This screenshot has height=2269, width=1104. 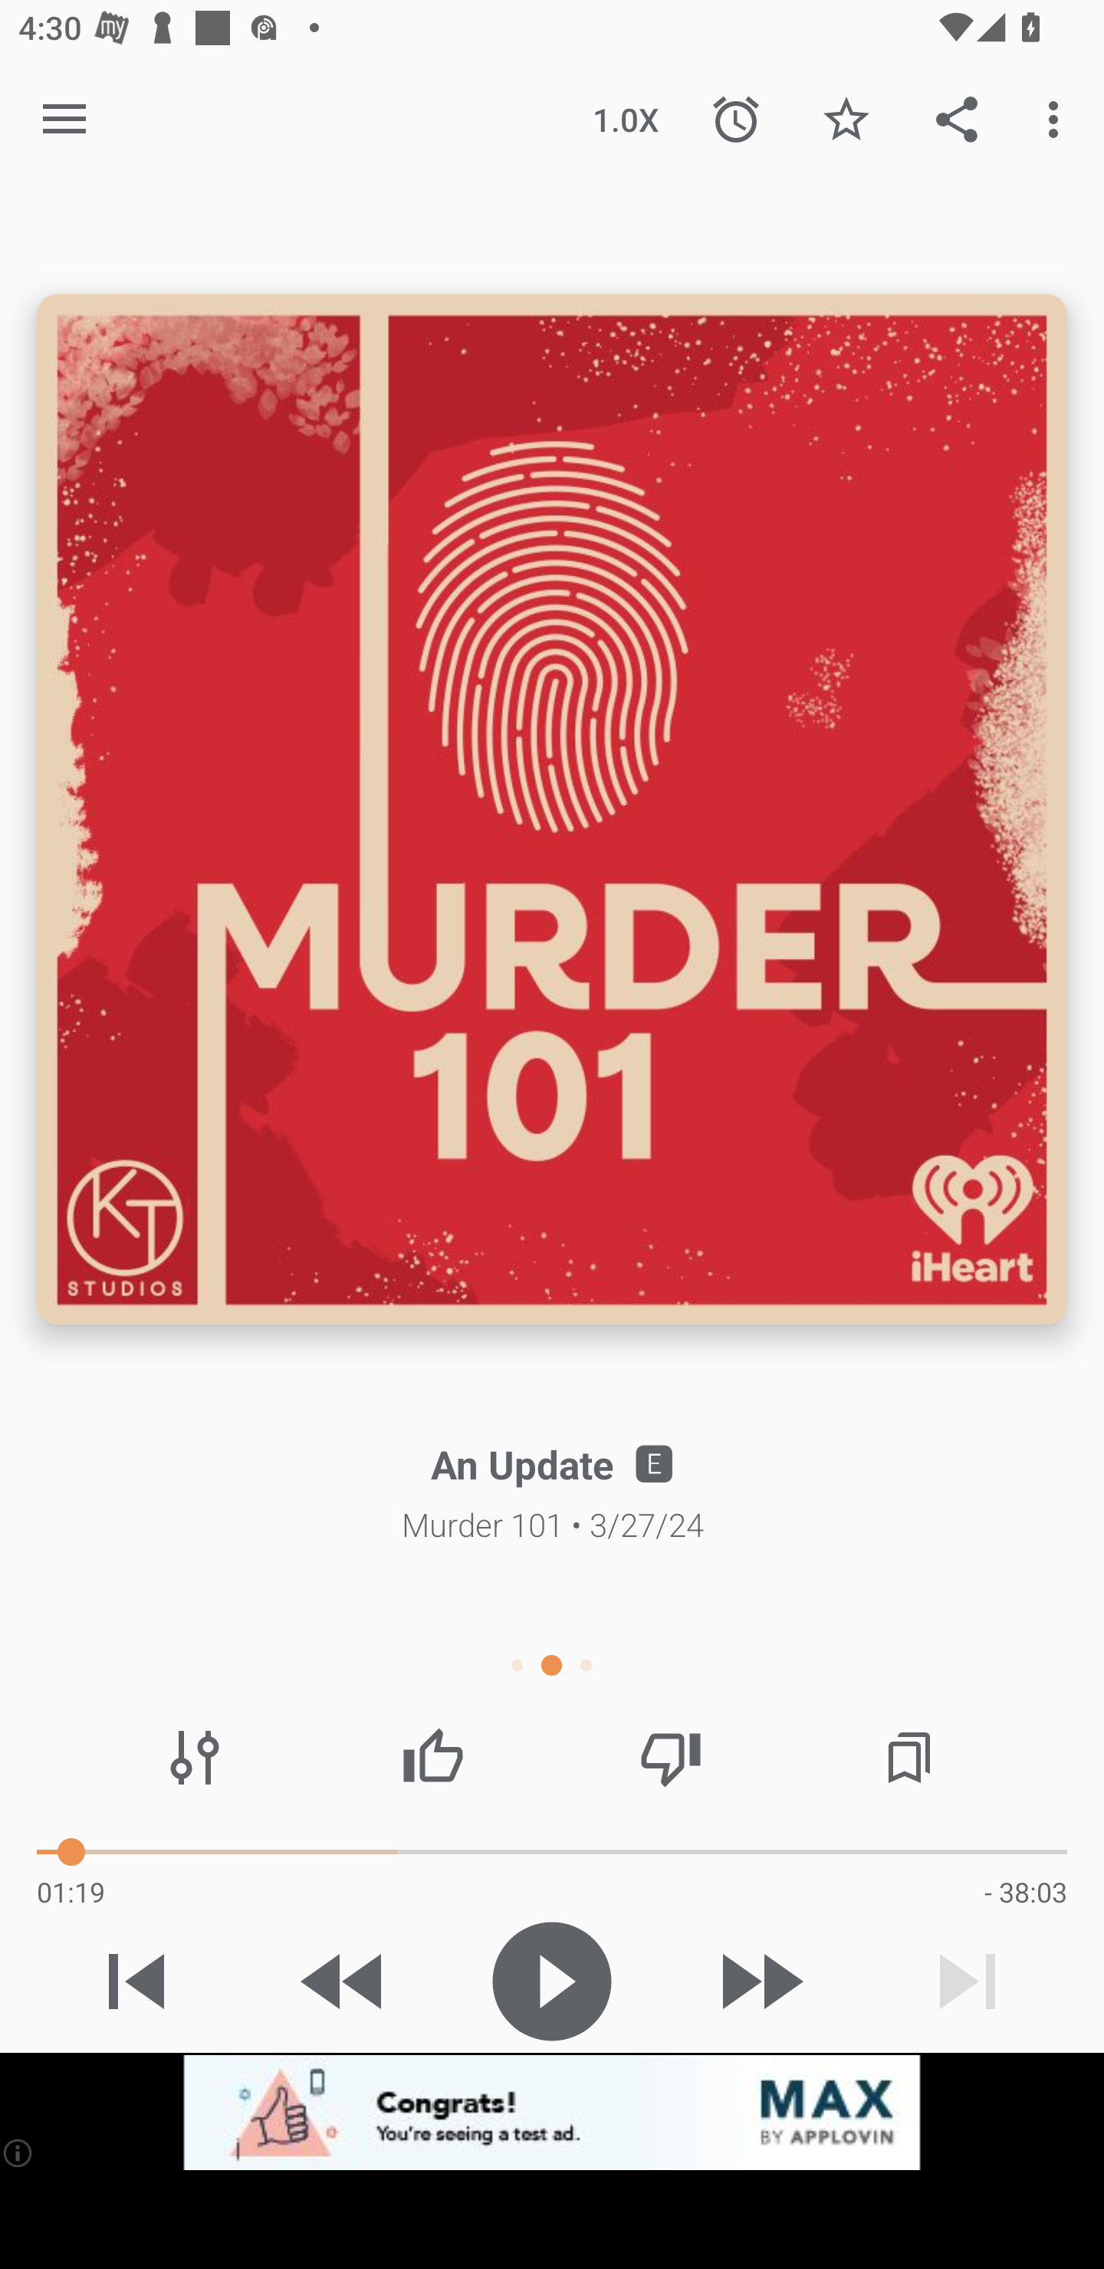 I want to click on Skip 15s backward, so click(x=343, y=1982).